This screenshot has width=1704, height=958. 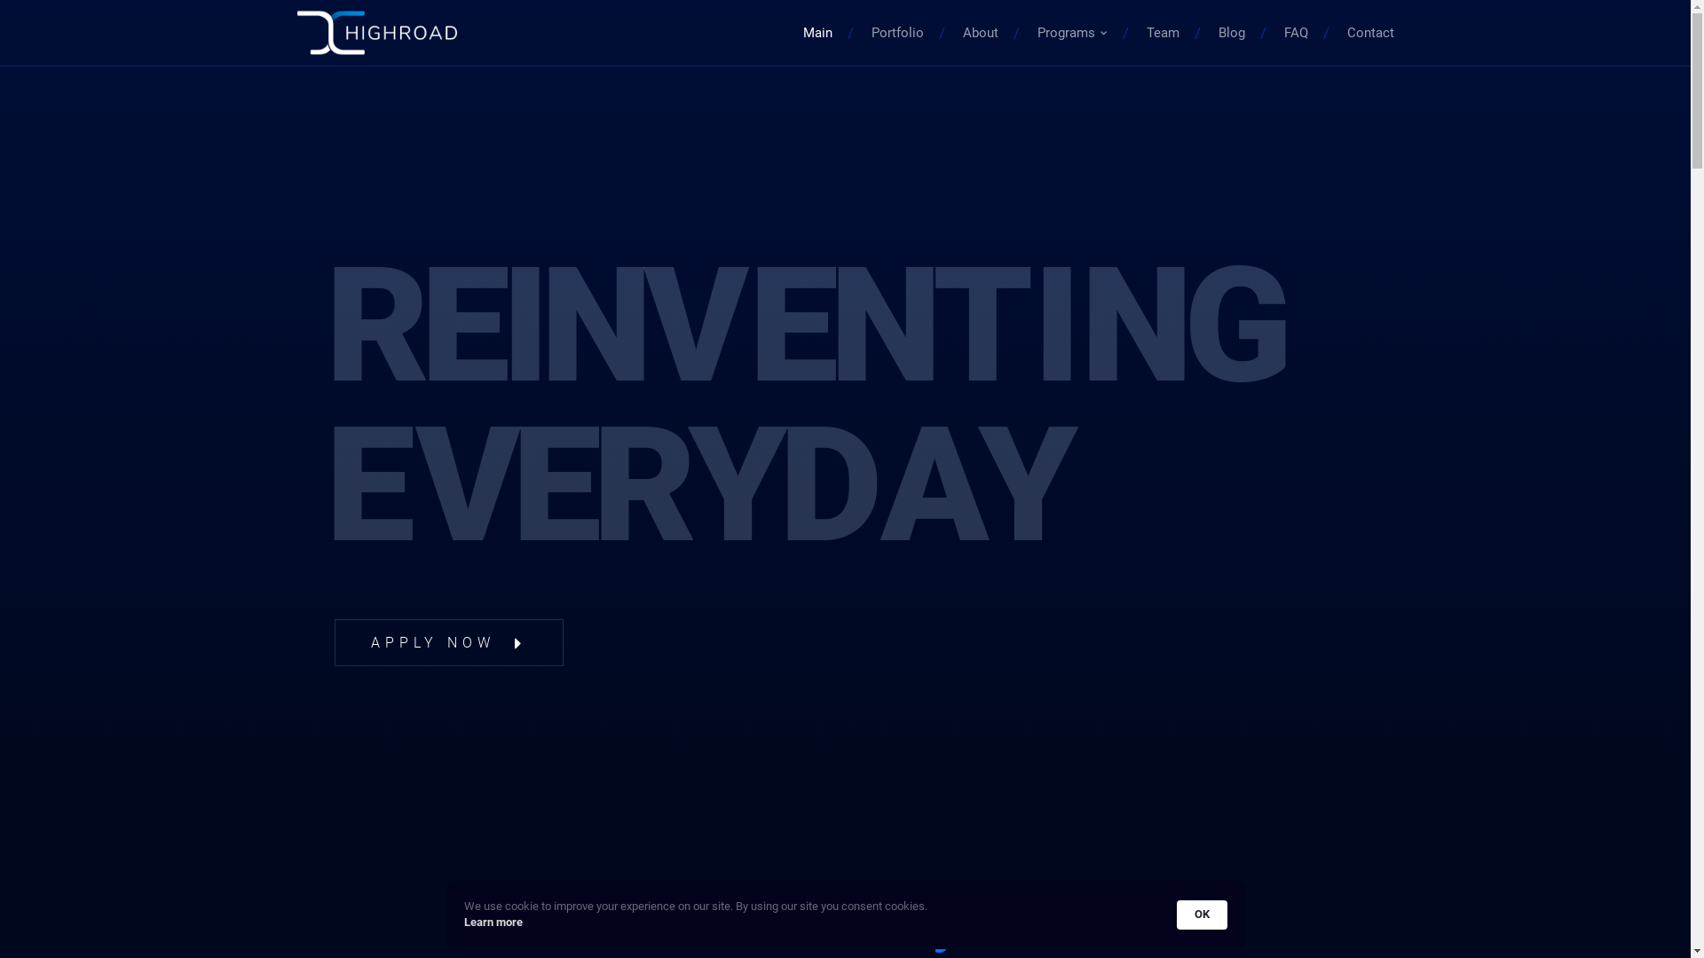 I want to click on APPLY NOW, so click(x=448, y=642).